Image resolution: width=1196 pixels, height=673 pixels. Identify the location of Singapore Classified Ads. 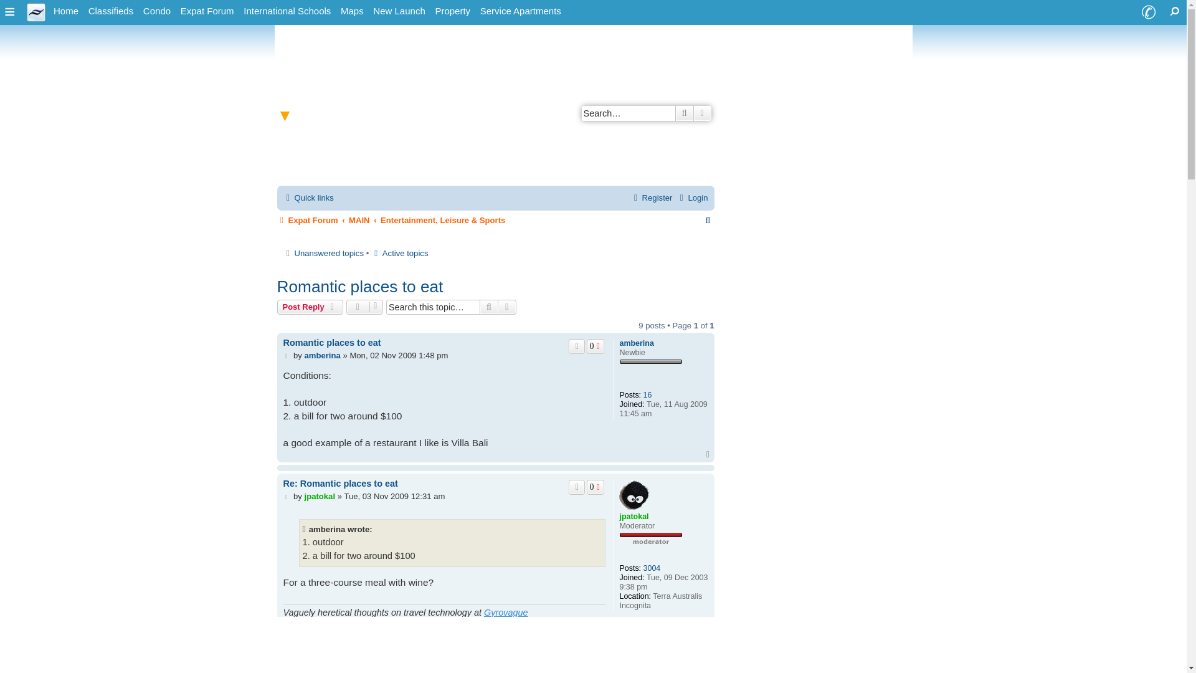
(111, 11).